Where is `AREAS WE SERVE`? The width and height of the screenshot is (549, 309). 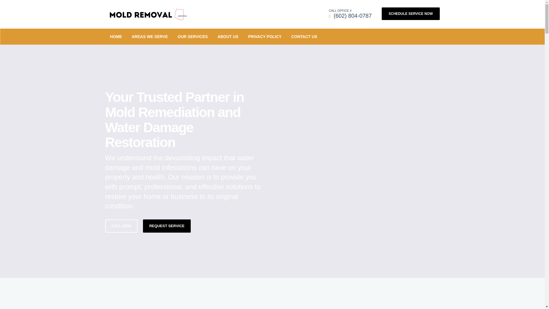 AREAS WE SERVE is located at coordinates (150, 37).